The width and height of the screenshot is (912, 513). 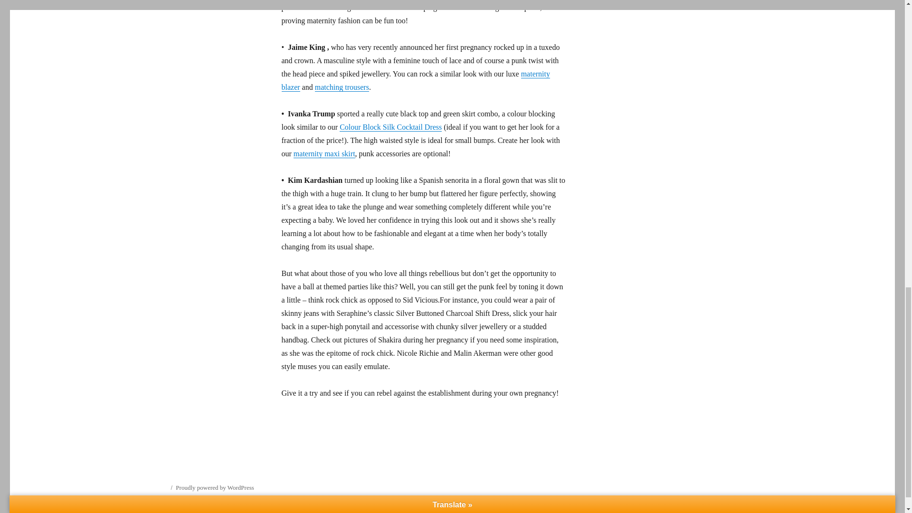 I want to click on Maternity Cocktail Dresses, so click(x=390, y=127).